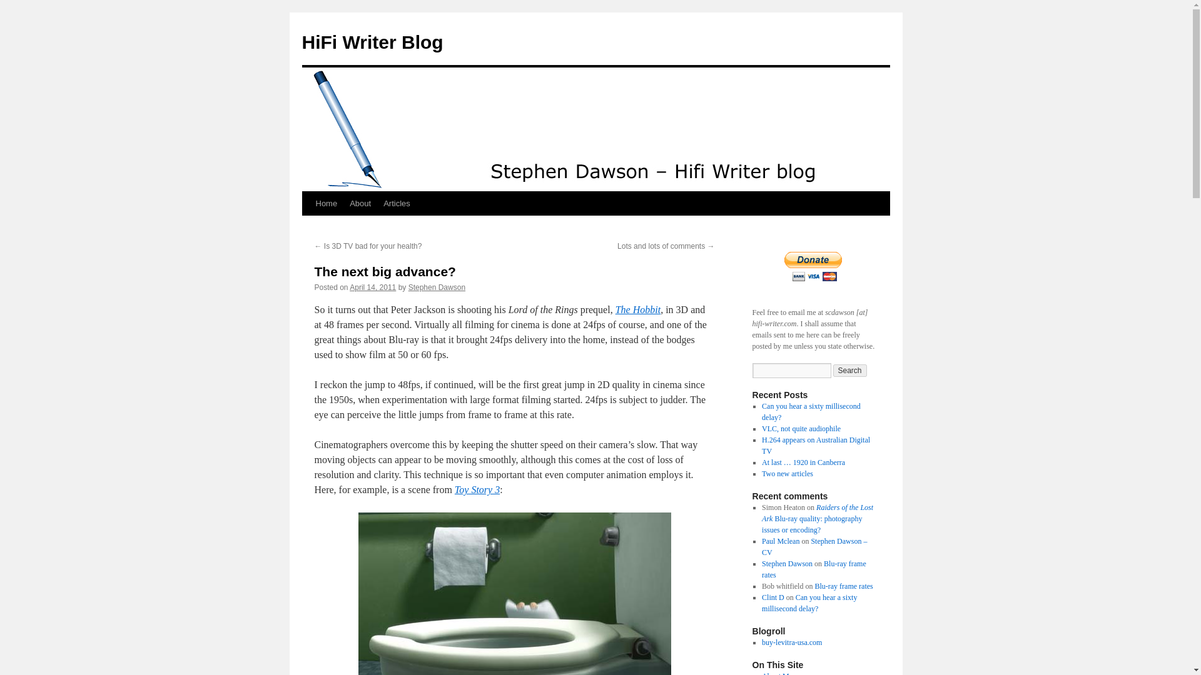 The image size is (1201, 675). What do you see at coordinates (326, 203) in the screenshot?
I see `Home` at bounding box center [326, 203].